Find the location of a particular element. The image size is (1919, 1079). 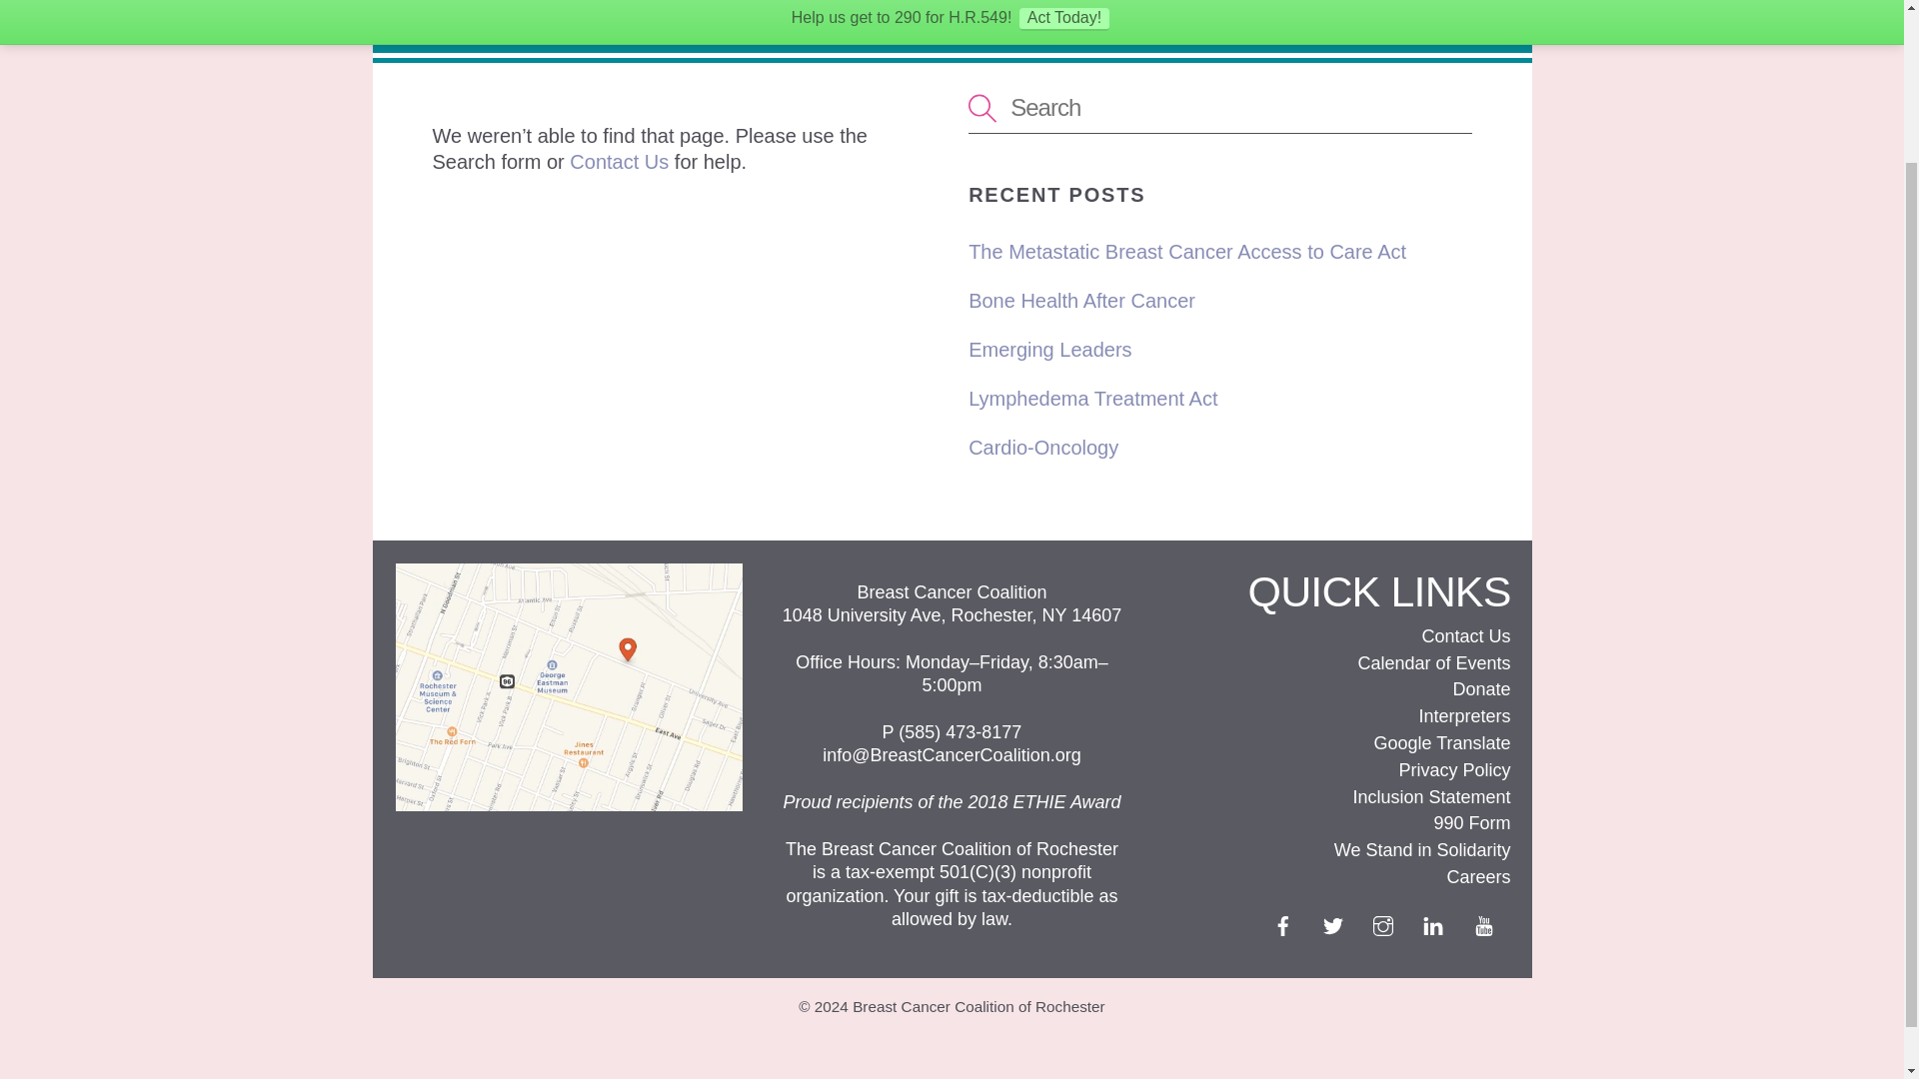

Cardio-Oncology is located at coordinates (1043, 448).